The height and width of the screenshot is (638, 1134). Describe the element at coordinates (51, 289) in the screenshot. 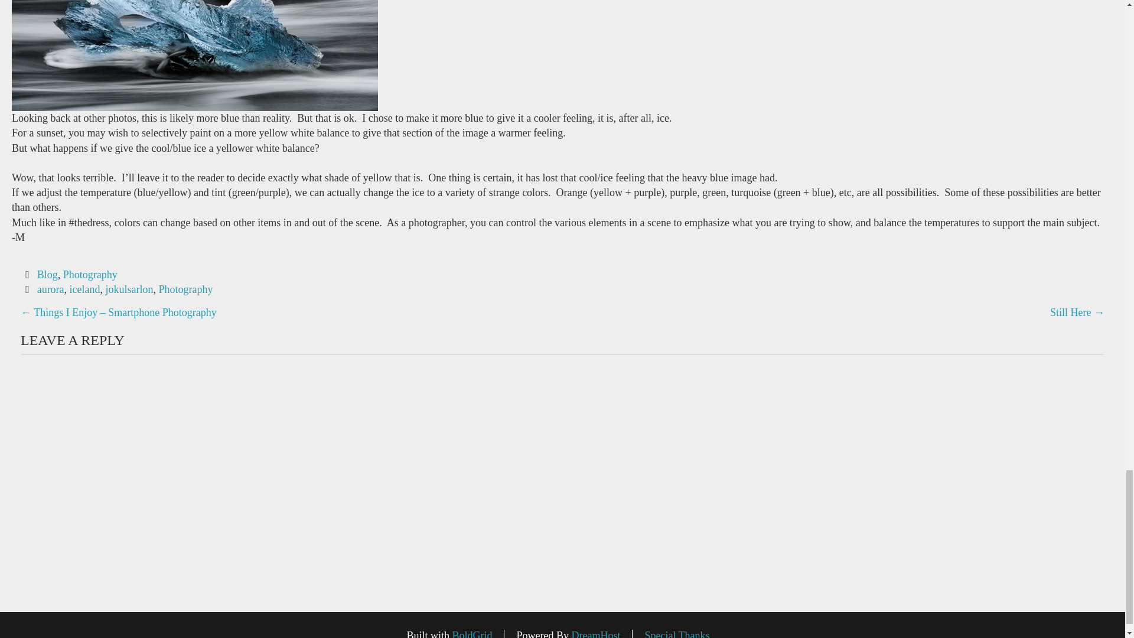

I see `aurora` at that location.